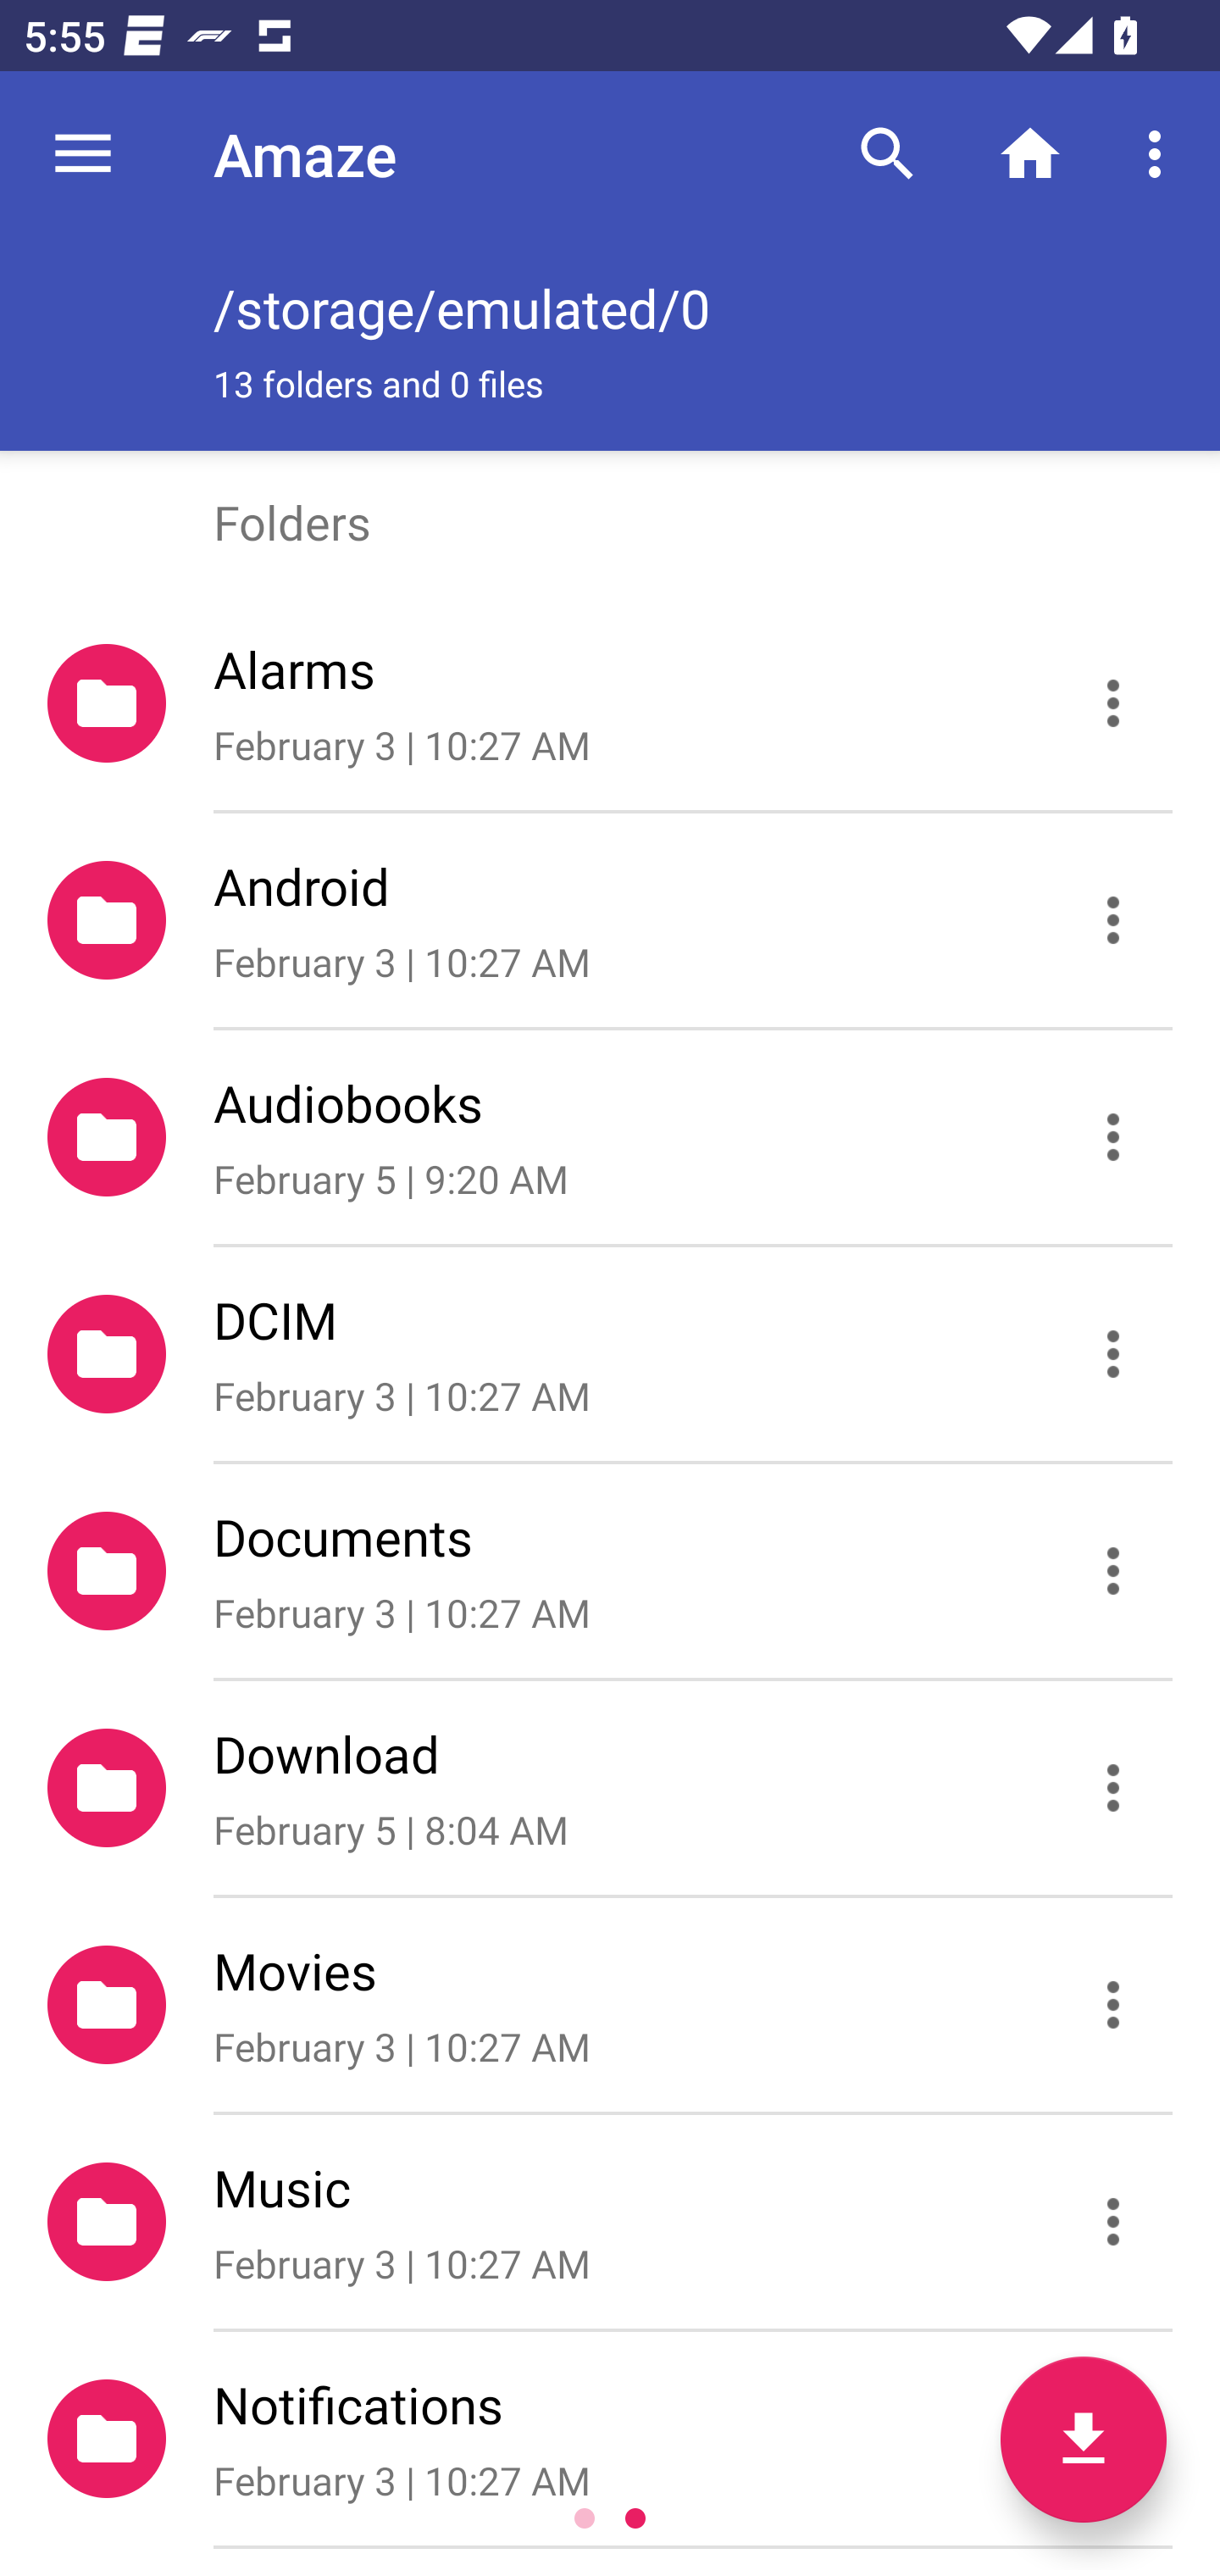 The width and height of the screenshot is (1220, 2576). What do you see at coordinates (610, 920) in the screenshot?
I see `Android February 3 | 10:27 AM` at bounding box center [610, 920].